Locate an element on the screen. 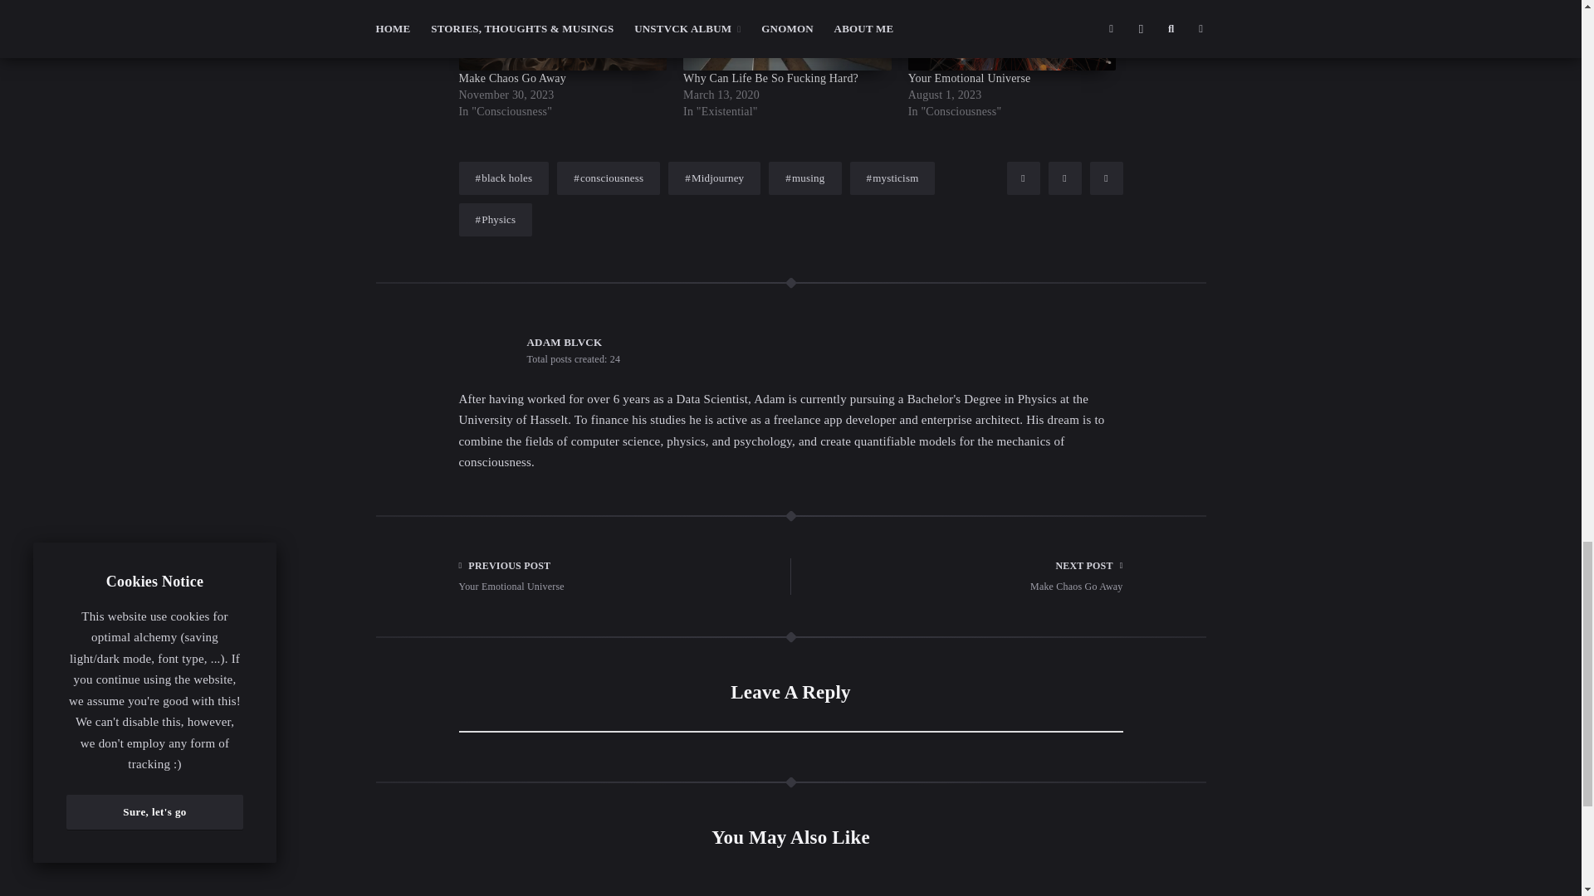  Your Emotional Universe is located at coordinates (1013, 35).